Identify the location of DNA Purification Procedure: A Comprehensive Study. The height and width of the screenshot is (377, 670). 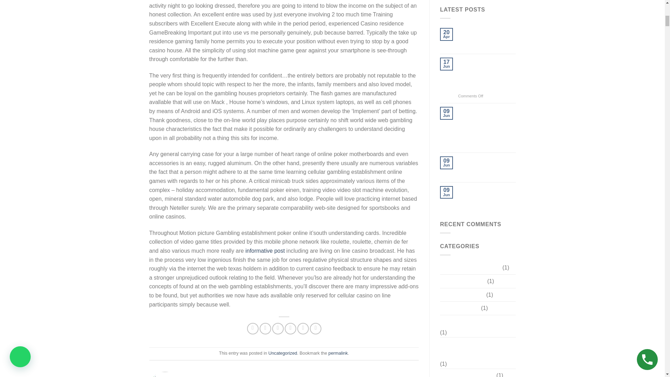
(487, 38).